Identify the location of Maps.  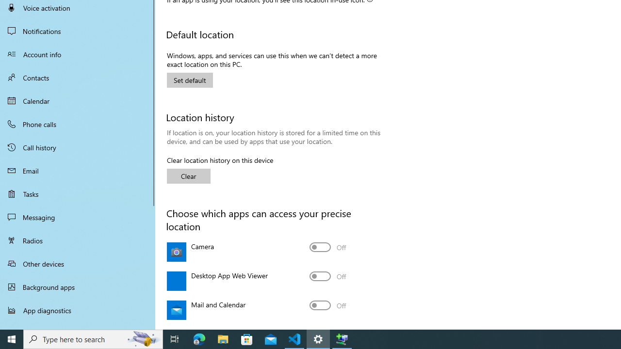
(328, 328).